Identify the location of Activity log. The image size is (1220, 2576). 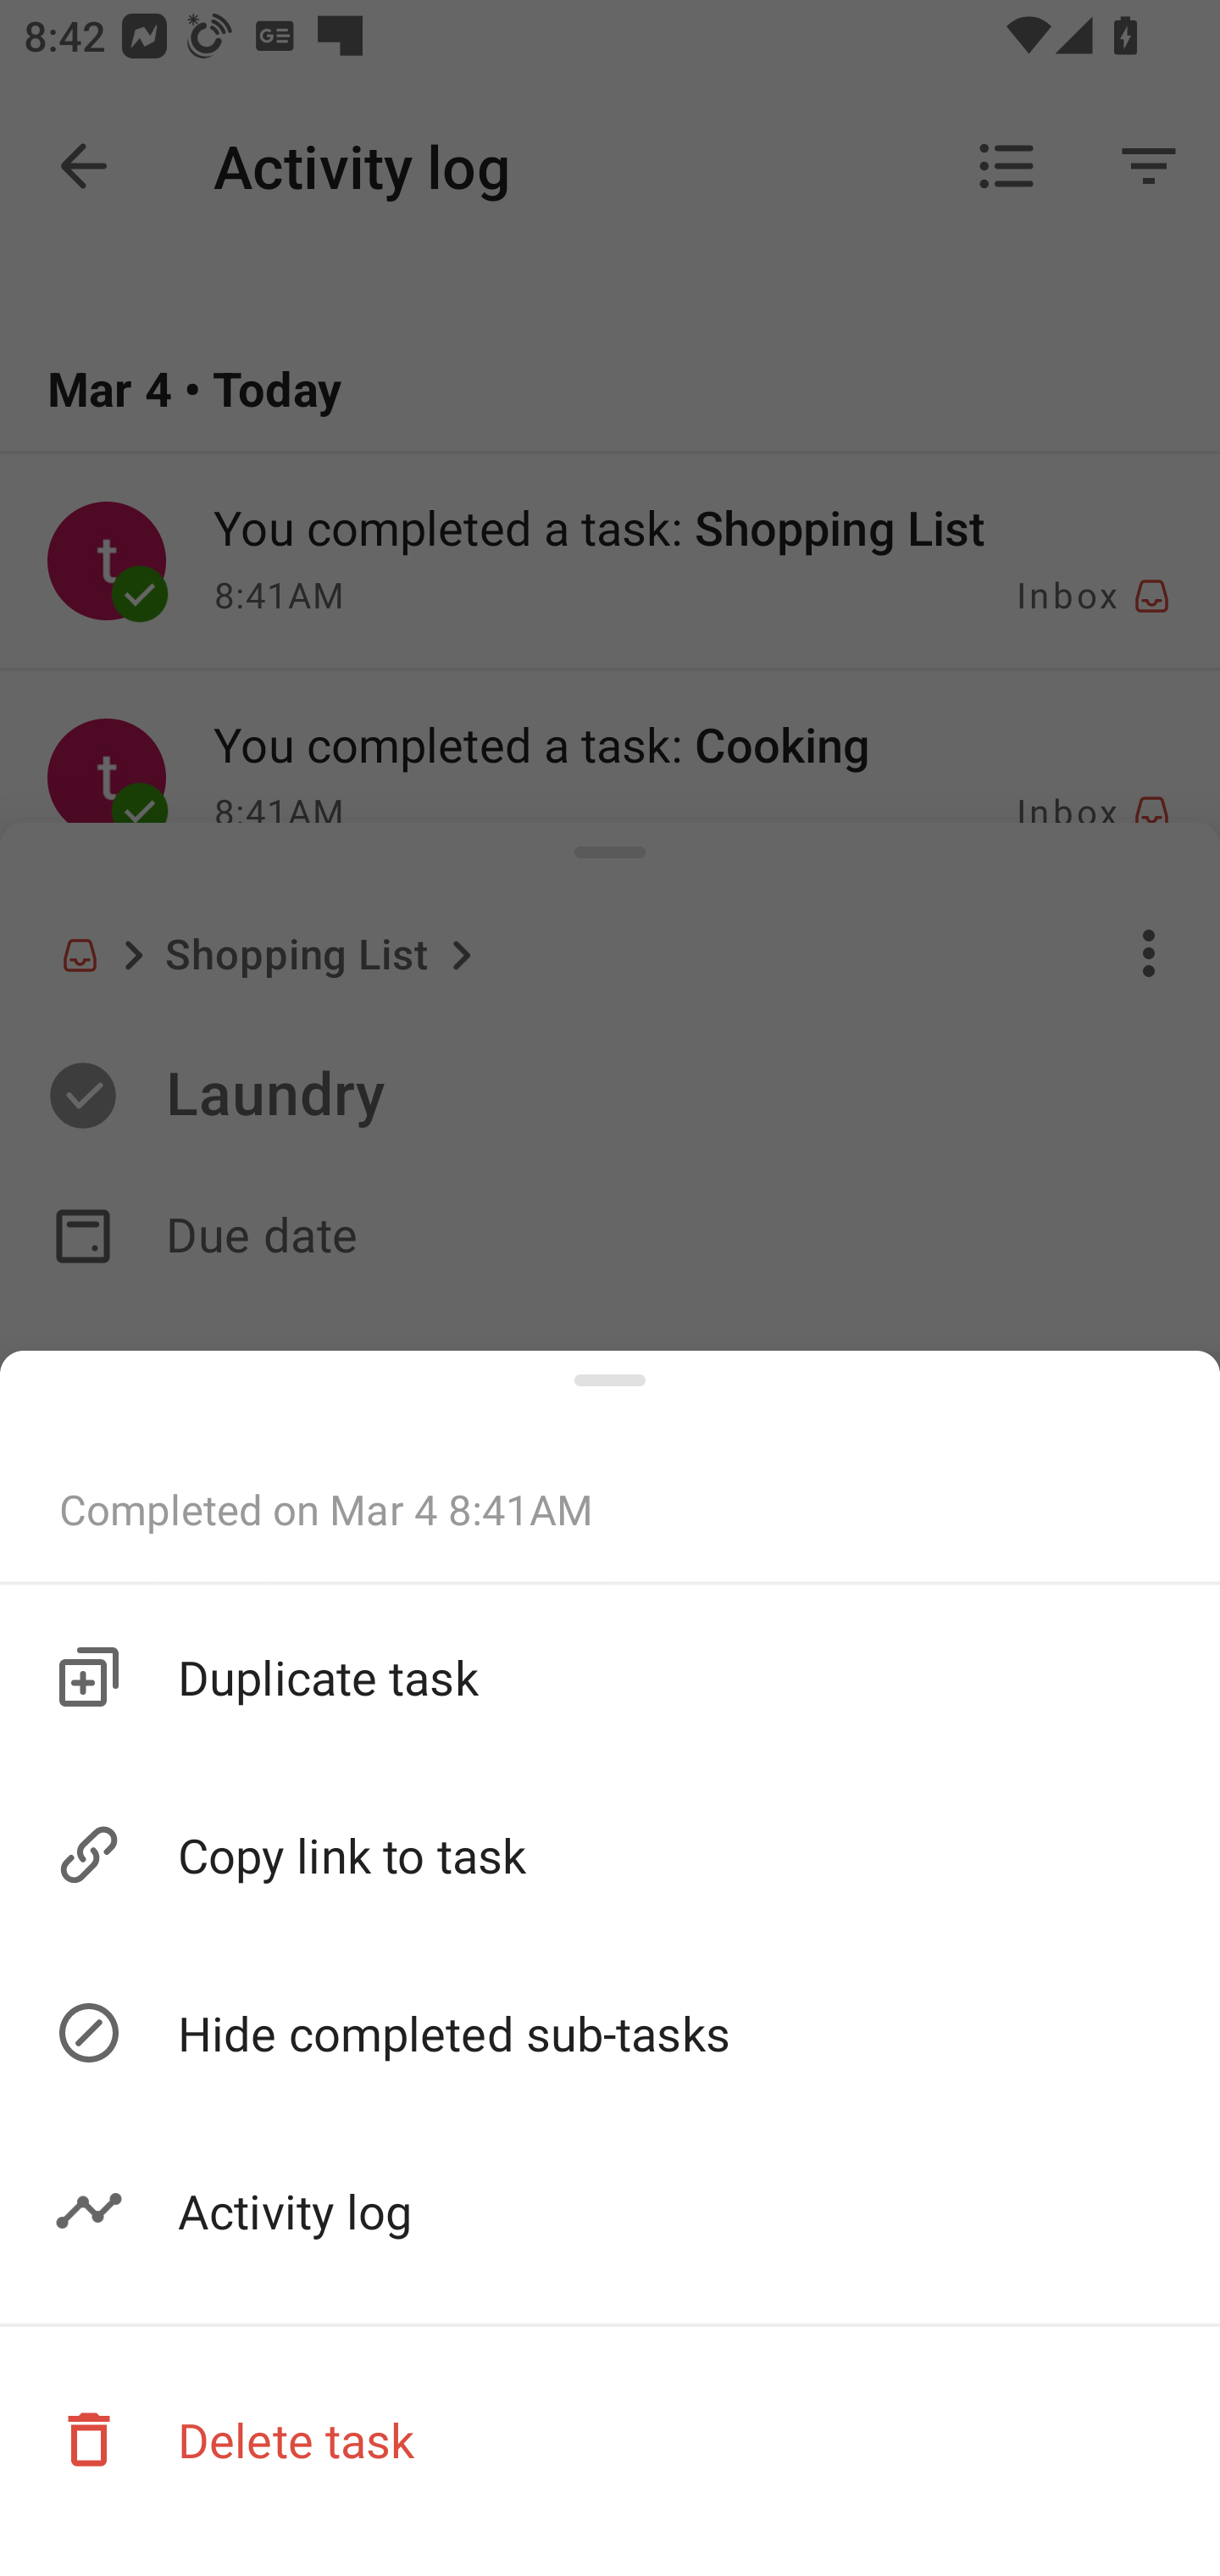
(610, 2211).